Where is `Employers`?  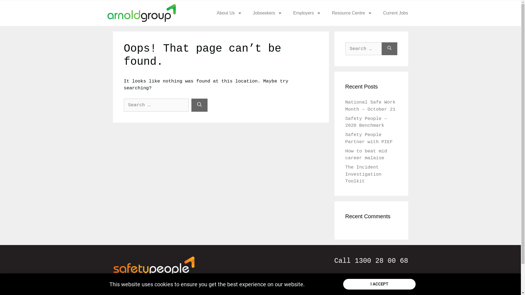 Employers is located at coordinates (307, 13).